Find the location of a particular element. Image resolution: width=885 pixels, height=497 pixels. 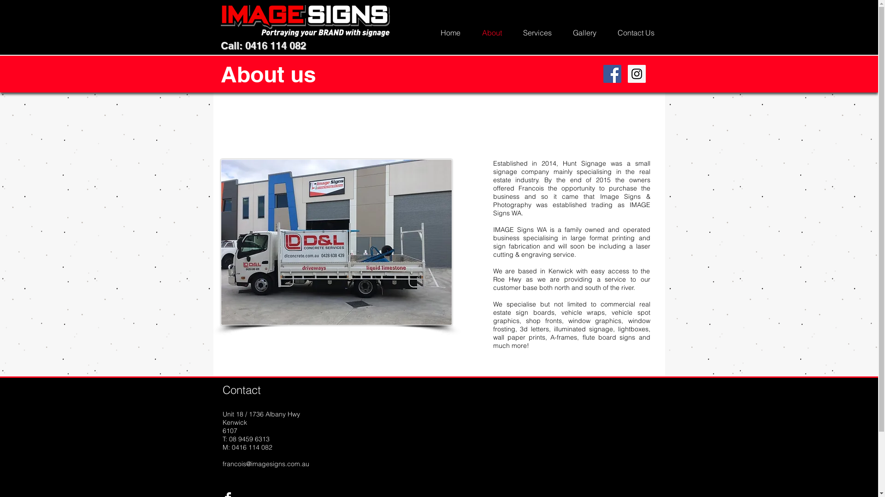

francois@imagesigns.com.au is located at coordinates (265, 464).